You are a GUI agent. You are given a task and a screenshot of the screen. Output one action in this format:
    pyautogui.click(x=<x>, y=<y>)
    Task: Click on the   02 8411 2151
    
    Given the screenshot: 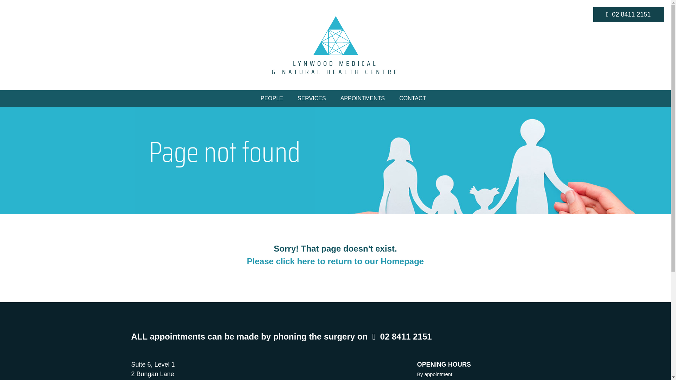 What is the action you would take?
    pyautogui.click(x=628, y=15)
    